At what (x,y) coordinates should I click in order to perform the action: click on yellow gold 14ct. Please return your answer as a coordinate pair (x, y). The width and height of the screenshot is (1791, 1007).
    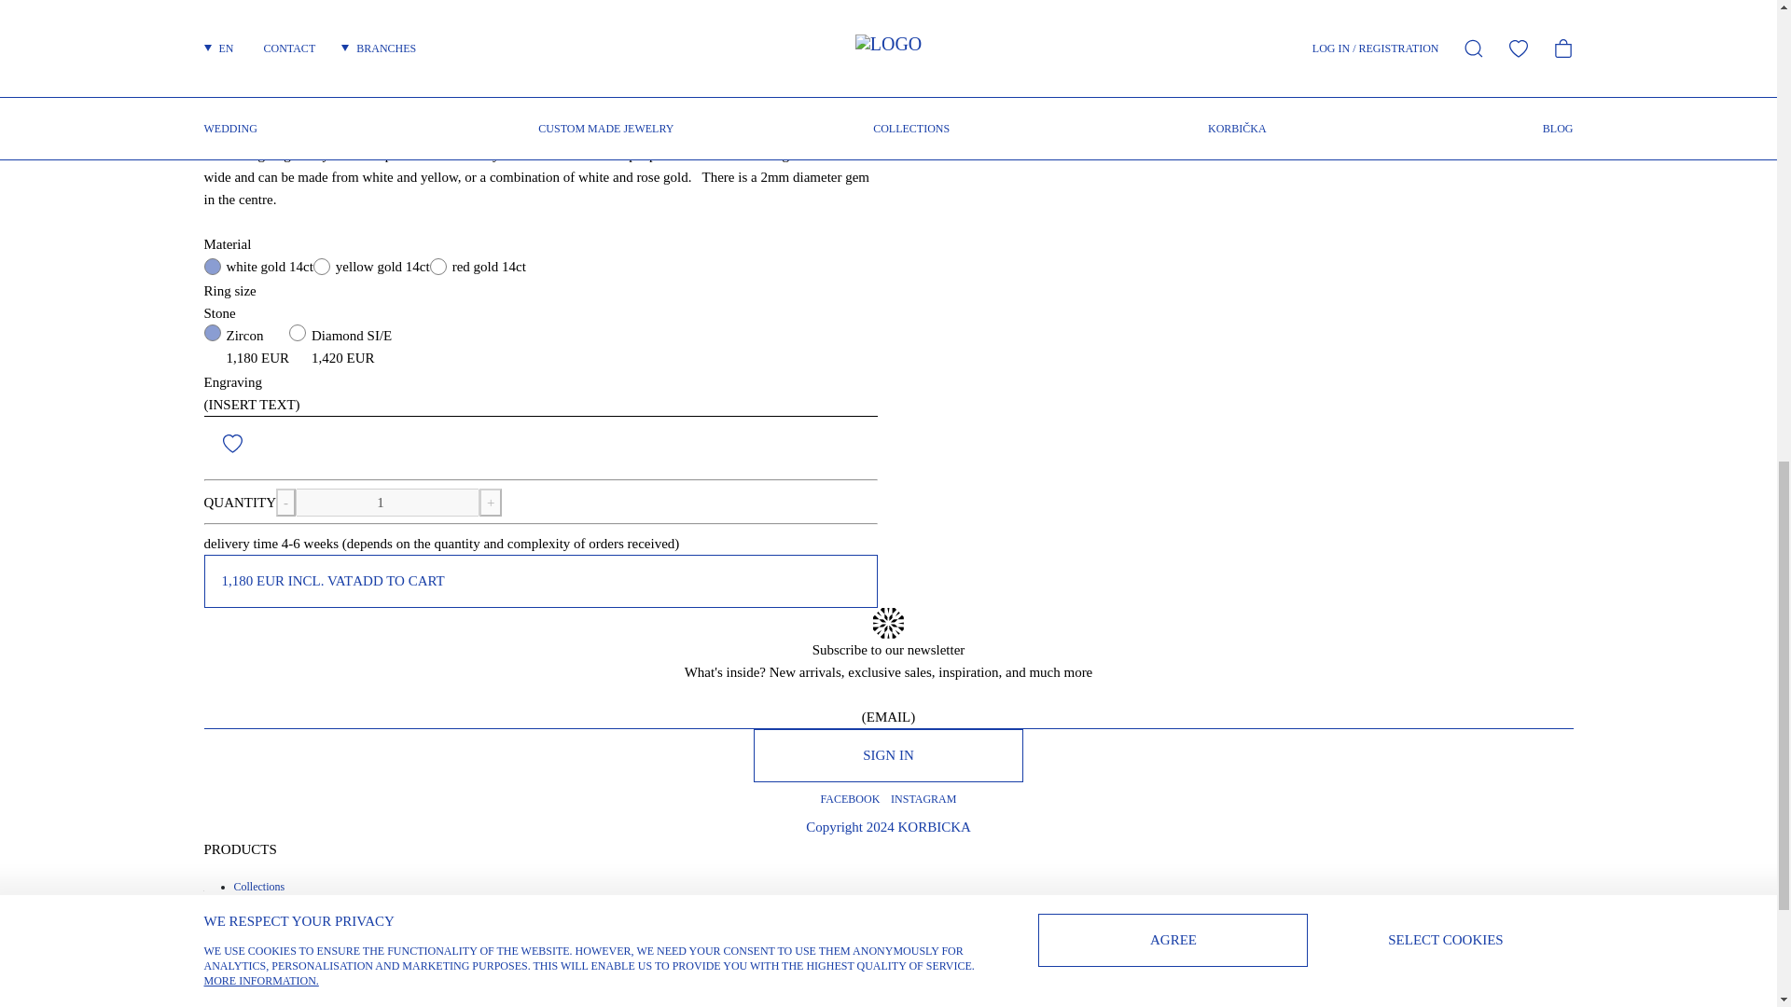
    Looking at the image, I should click on (321, 266).